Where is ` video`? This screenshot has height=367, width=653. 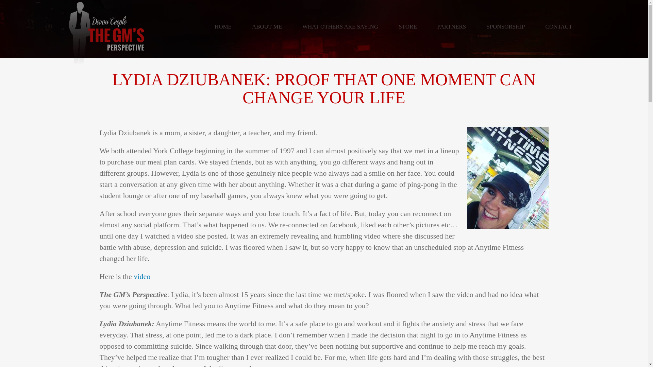  video is located at coordinates (141, 277).